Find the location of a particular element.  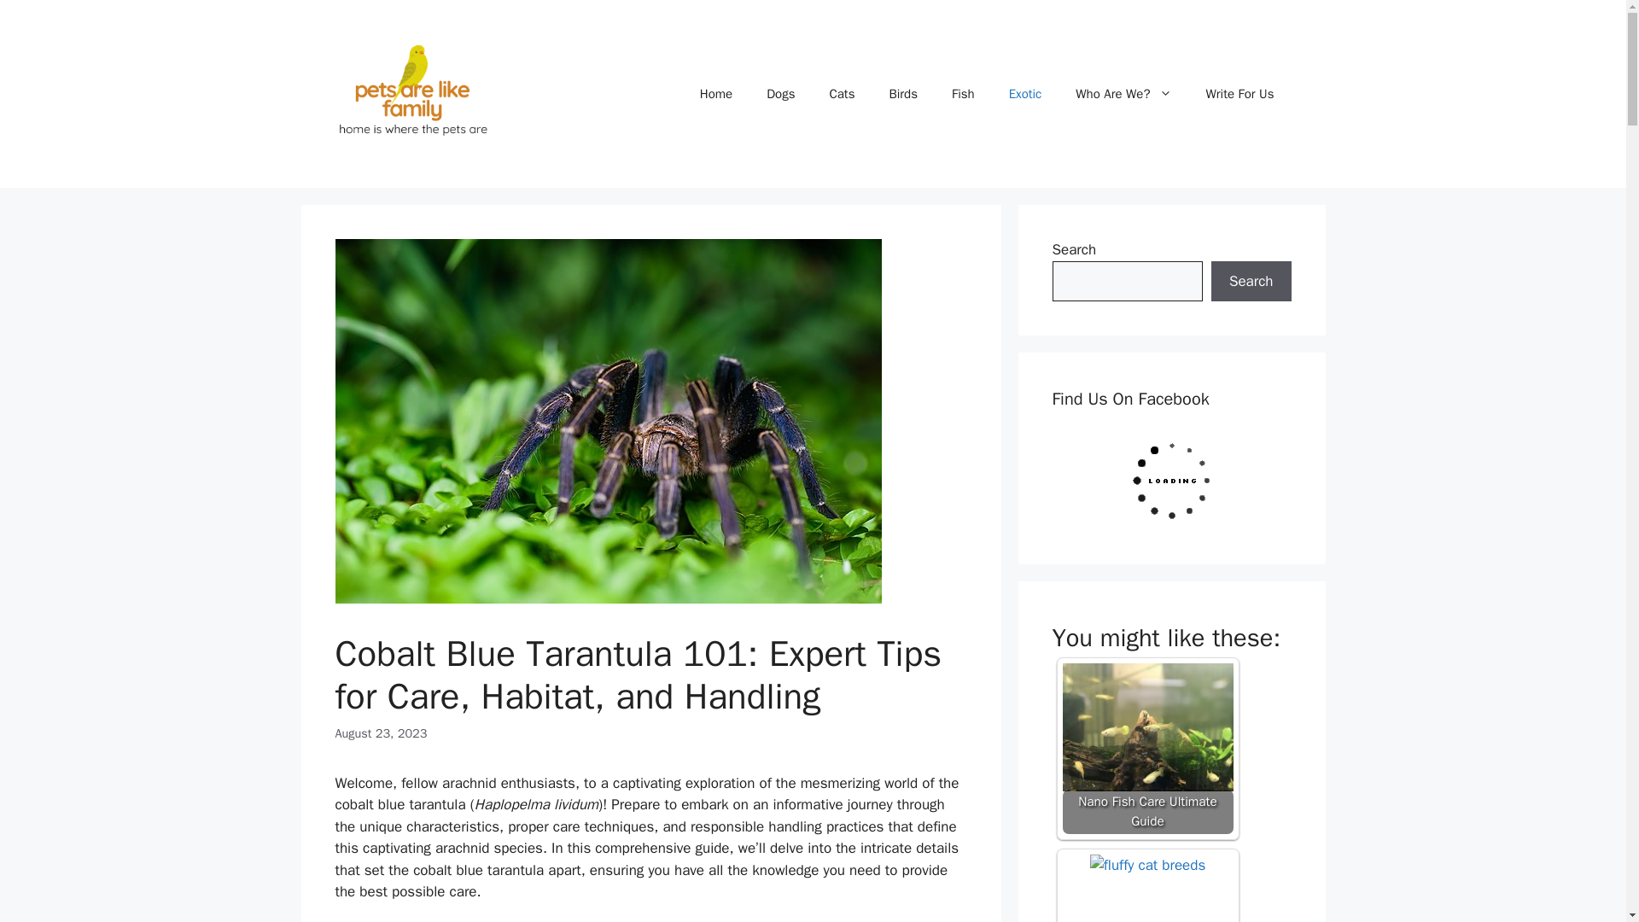

Dogs is located at coordinates (780, 94).